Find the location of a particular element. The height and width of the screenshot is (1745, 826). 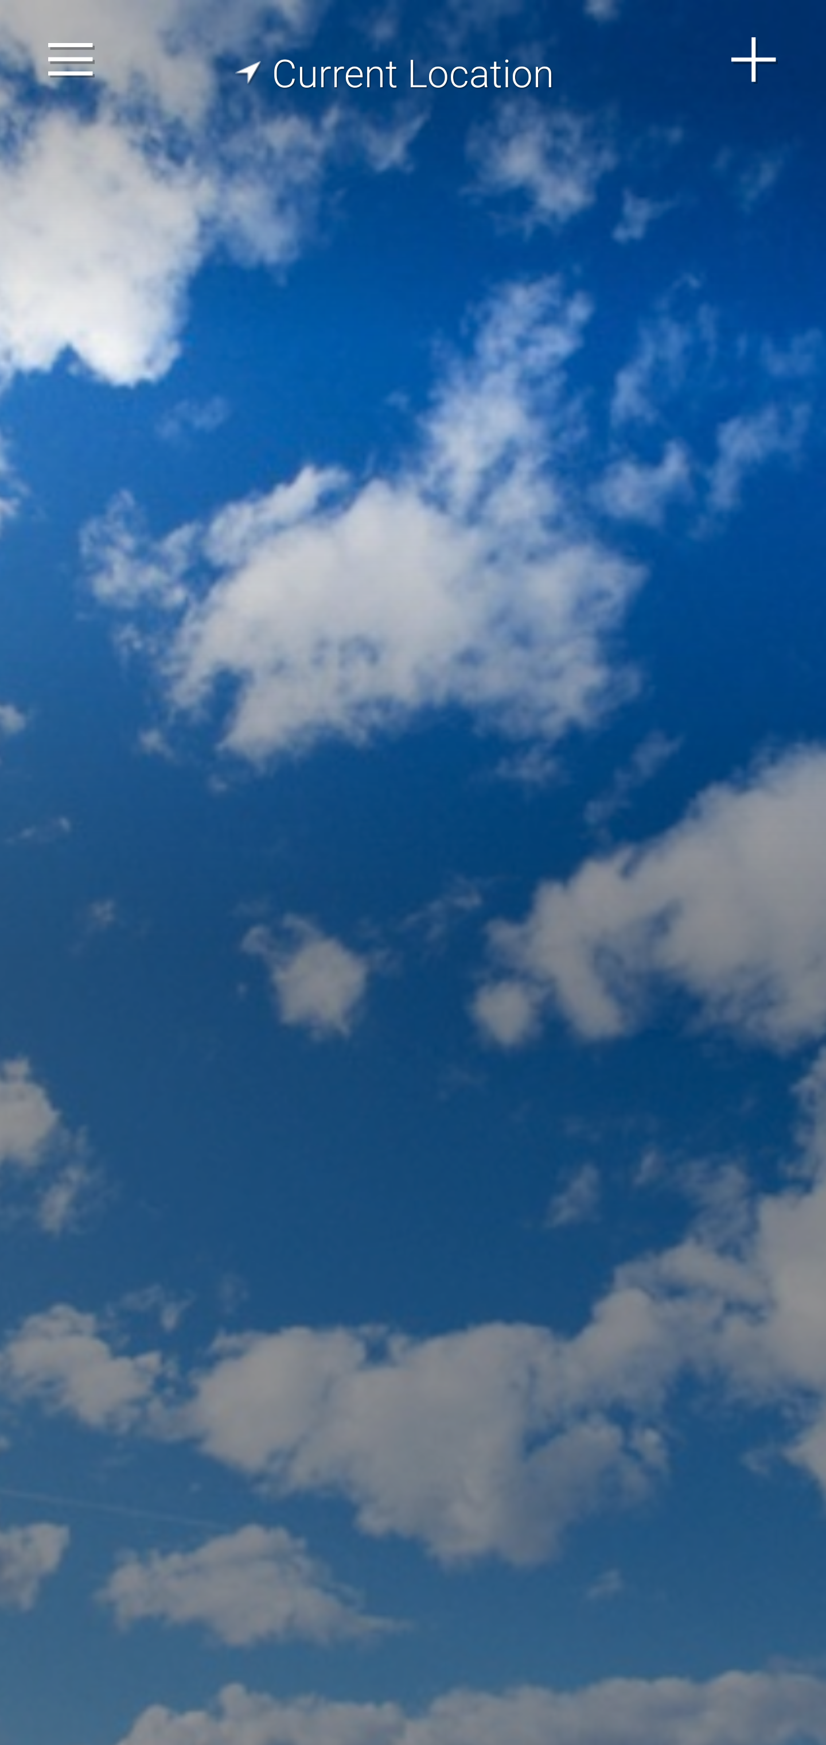

Sidebar is located at coordinates (71, 60).